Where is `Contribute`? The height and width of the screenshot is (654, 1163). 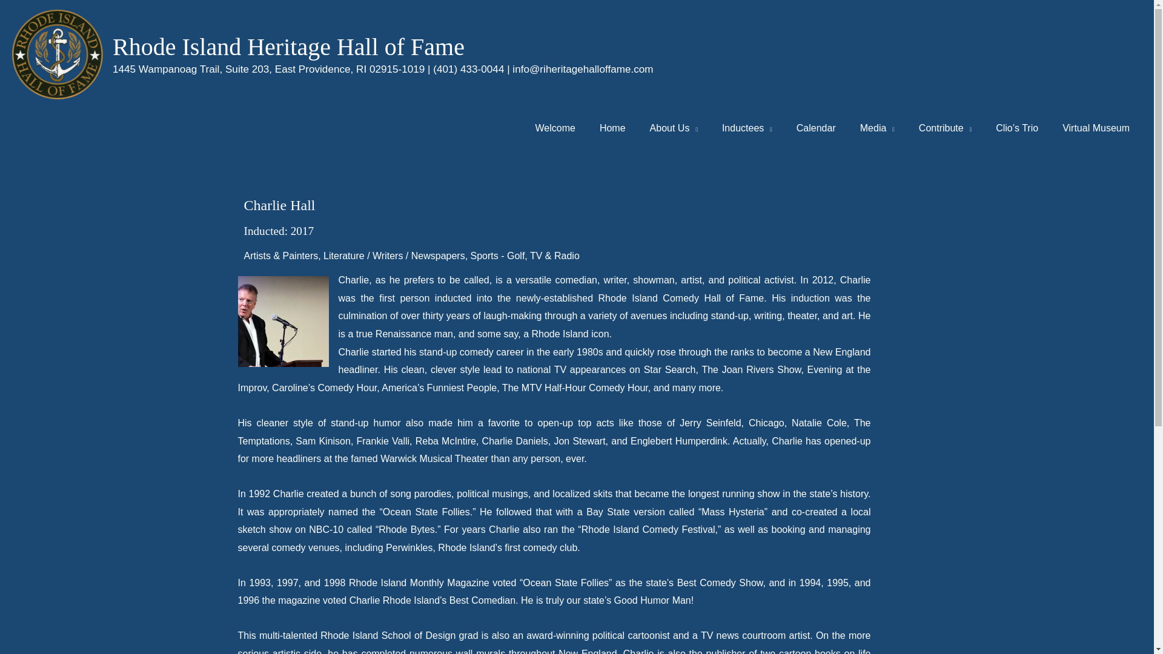 Contribute is located at coordinates (945, 128).